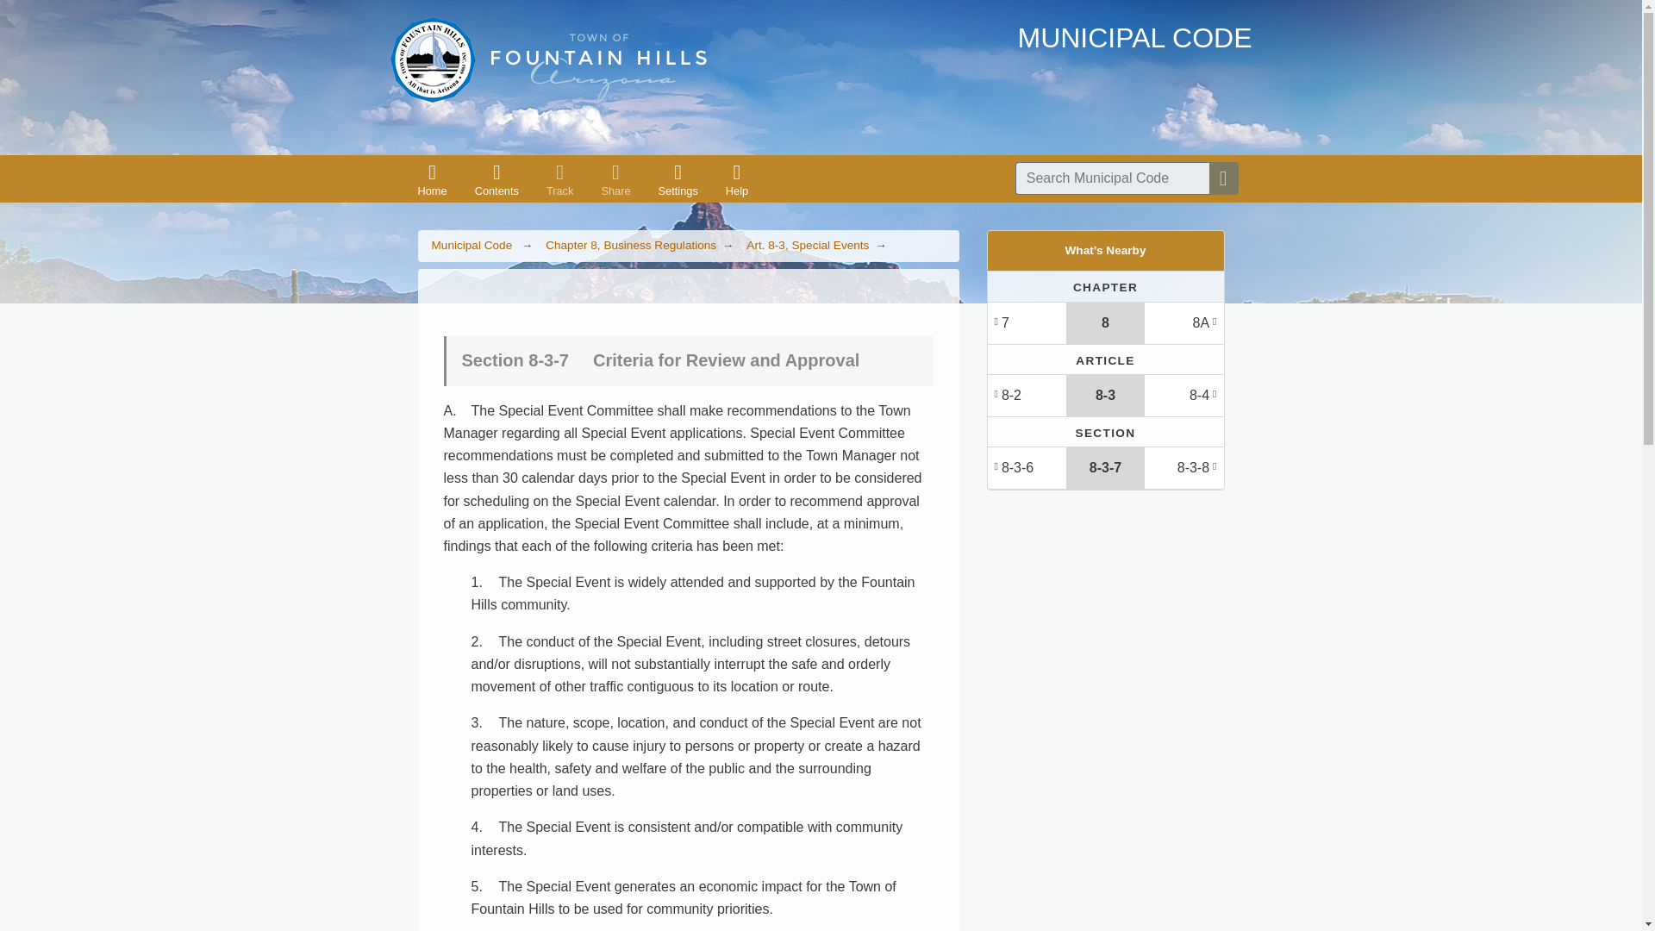 This screenshot has height=931, width=1655. I want to click on Share, so click(615, 179).